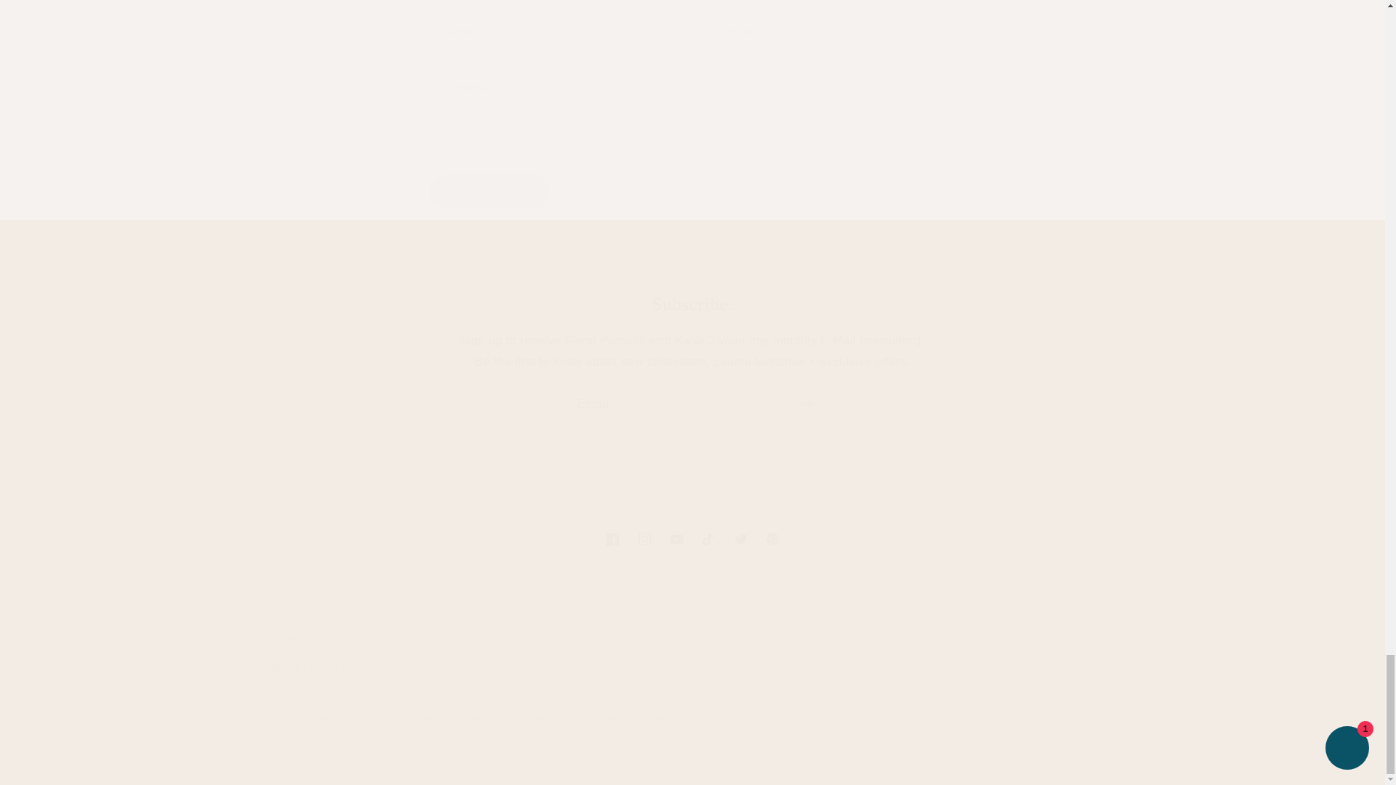 This screenshot has height=785, width=1396. I want to click on Post comment, so click(692, 404).